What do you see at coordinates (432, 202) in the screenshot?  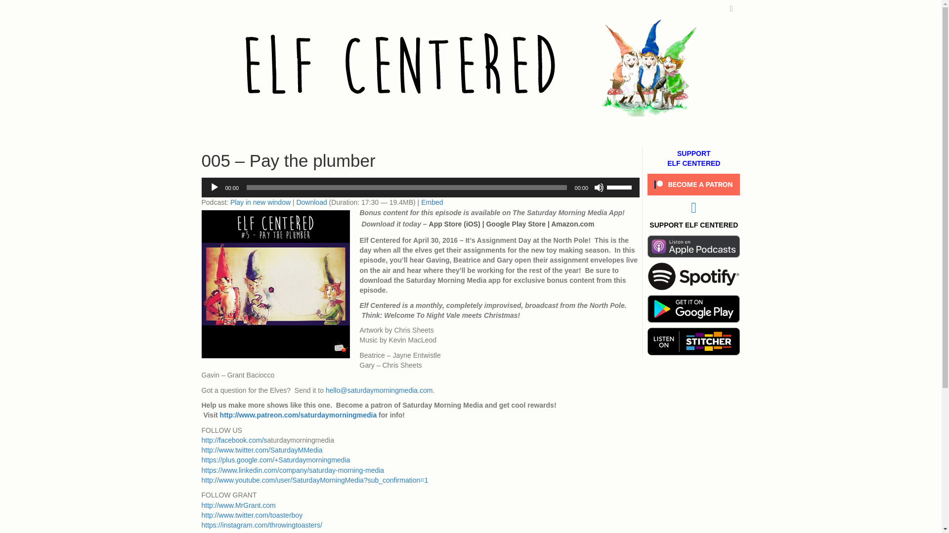 I see `Embed` at bounding box center [432, 202].